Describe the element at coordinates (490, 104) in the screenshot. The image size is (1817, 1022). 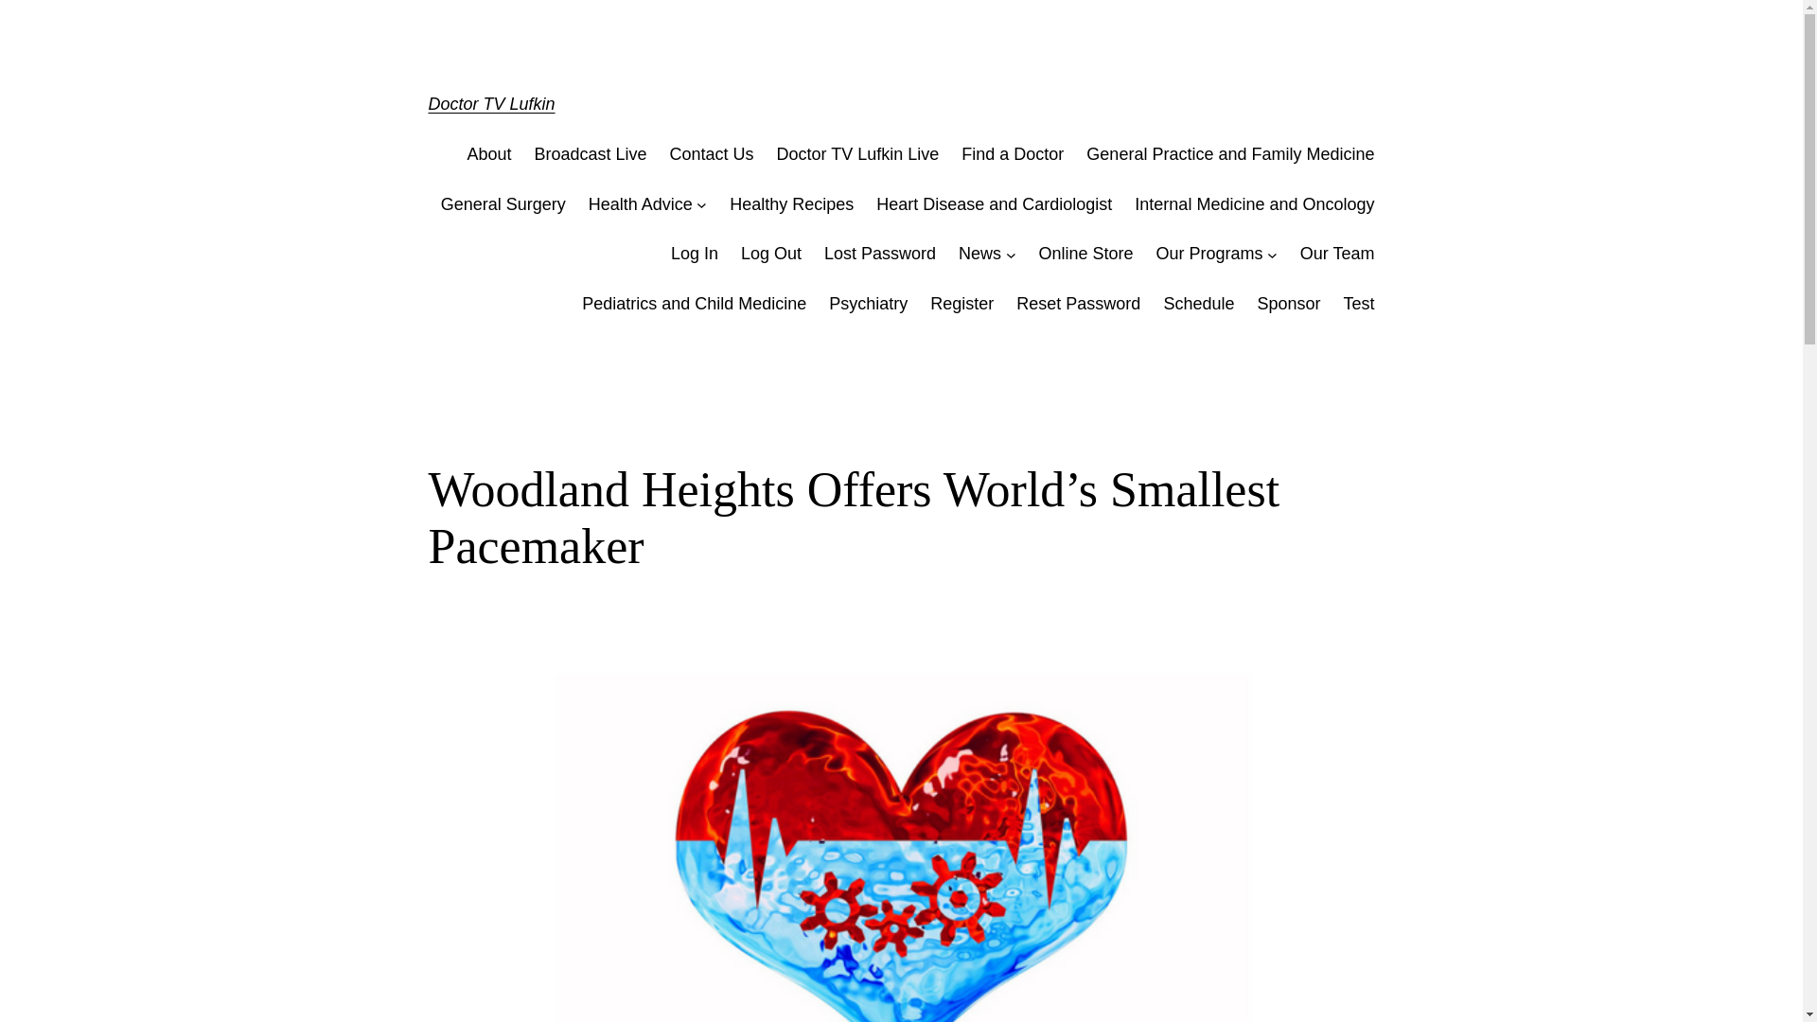
I see `Doctor TV Lufkin` at that location.